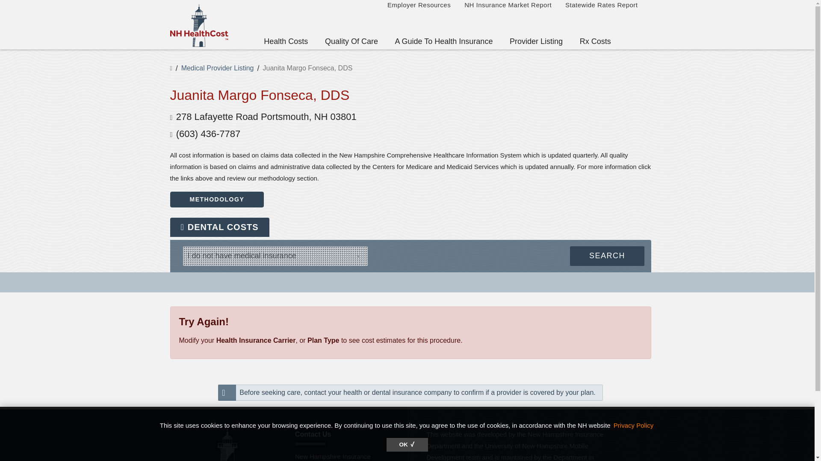 Image resolution: width=821 pixels, height=461 pixels. I want to click on NH Insurance Market Report, so click(508, 7).